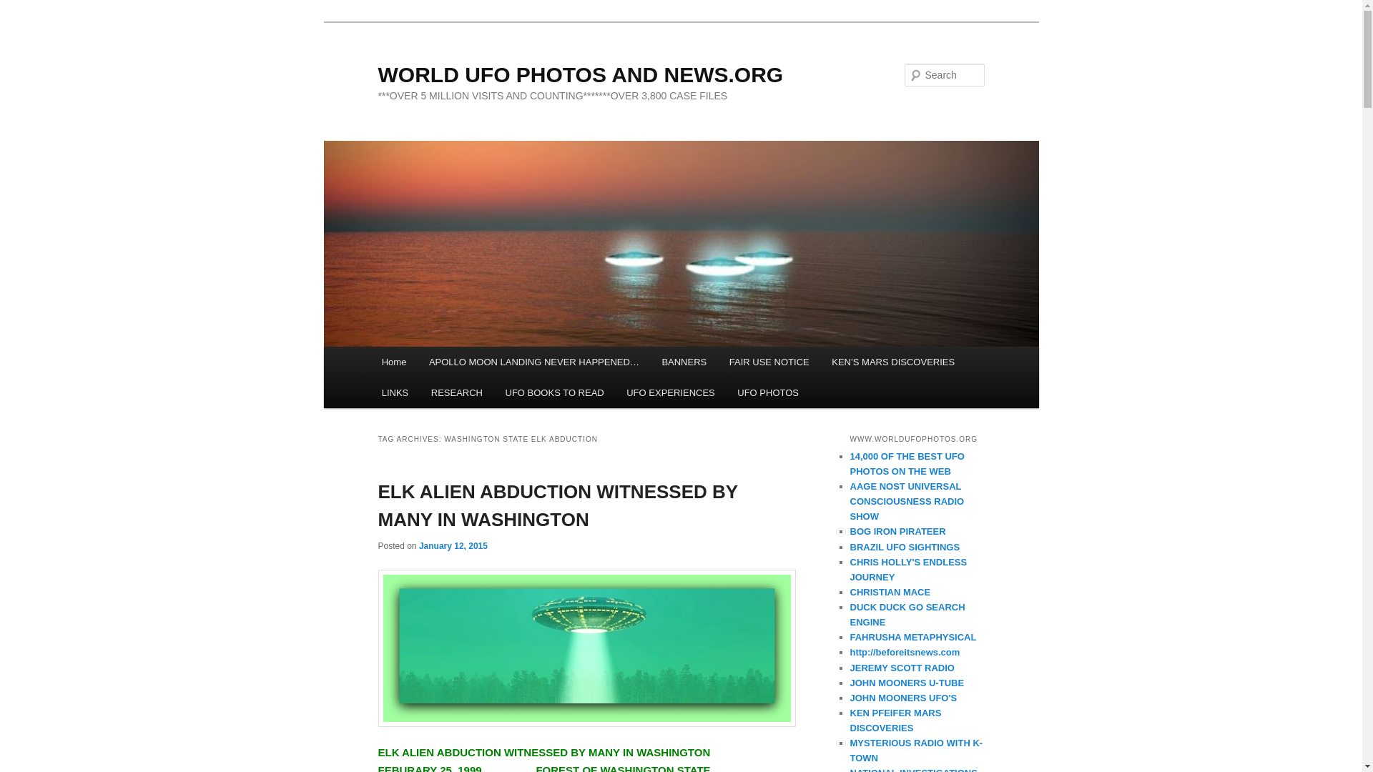  I want to click on Search, so click(23, 8).